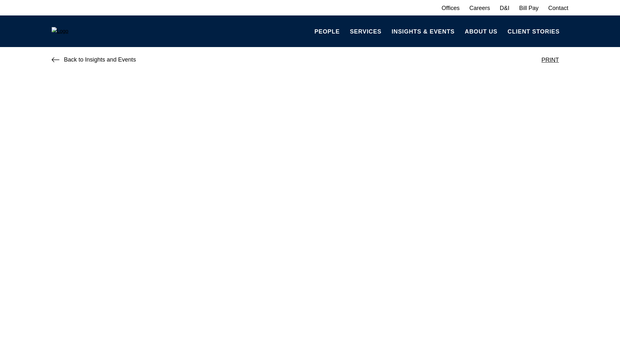 The image size is (620, 348). What do you see at coordinates (533, 31) in the screenshot?
I see `CLIENT STORIES` at bounding box center [533, 31].